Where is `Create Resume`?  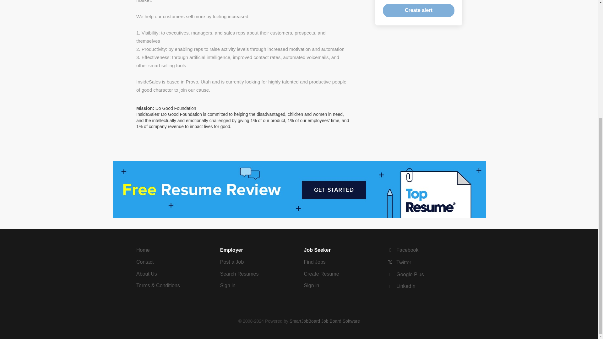
Create Resume is located at coordinates (321, 274).